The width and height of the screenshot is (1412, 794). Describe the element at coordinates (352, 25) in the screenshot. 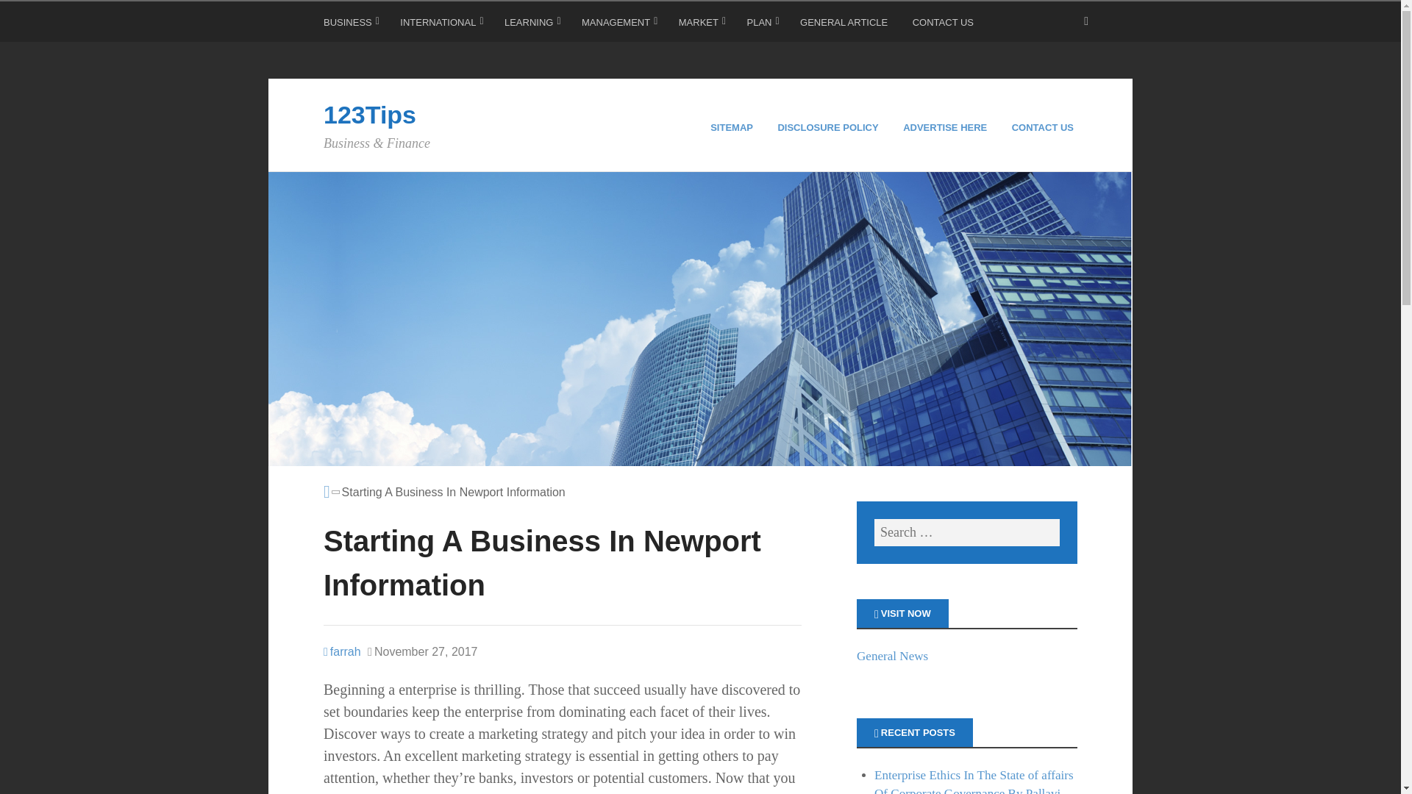

I see `BUSINESS` at that location.